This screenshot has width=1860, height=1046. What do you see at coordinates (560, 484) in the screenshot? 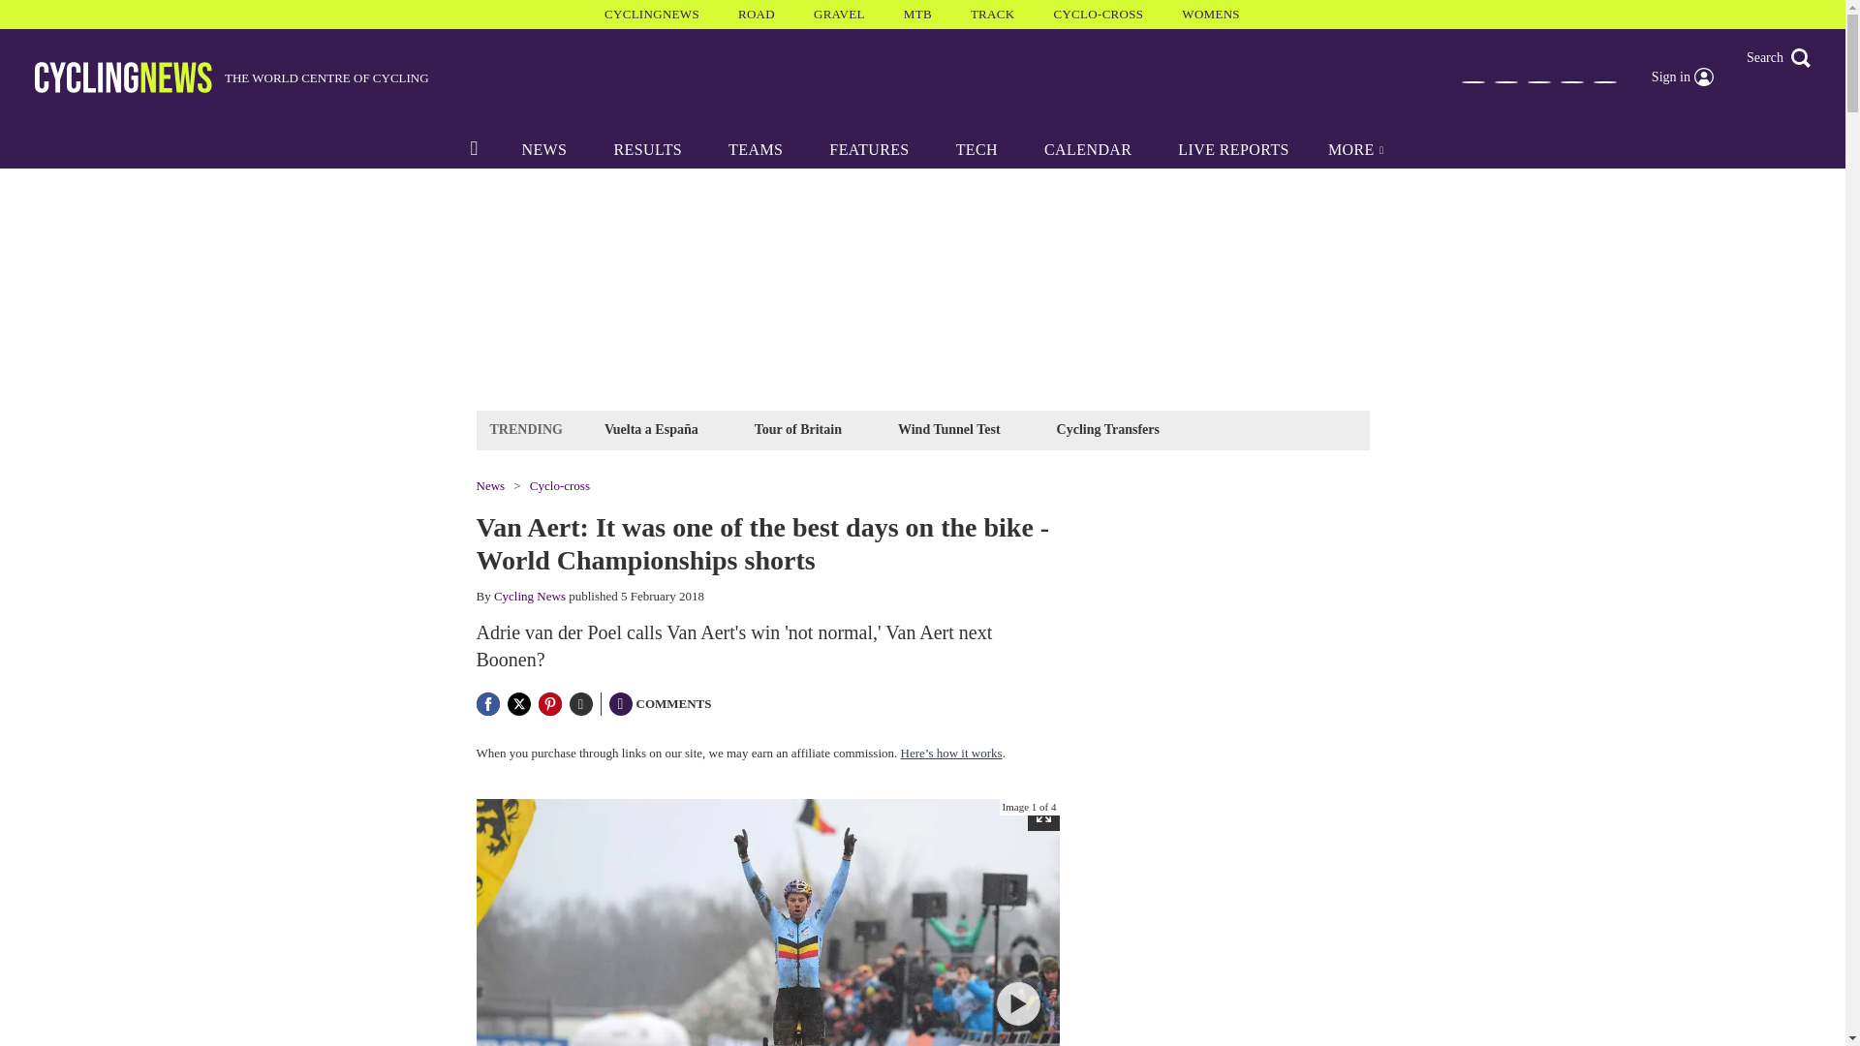
I see `Cyclo-cross` at bounding box center [560, 484].